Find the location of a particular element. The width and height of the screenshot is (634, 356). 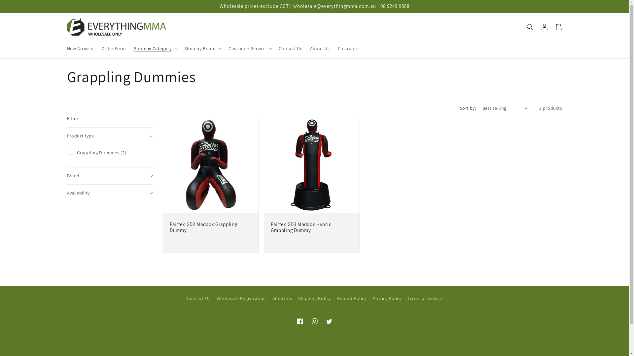

Twitter is located at coordinates (329, 321).